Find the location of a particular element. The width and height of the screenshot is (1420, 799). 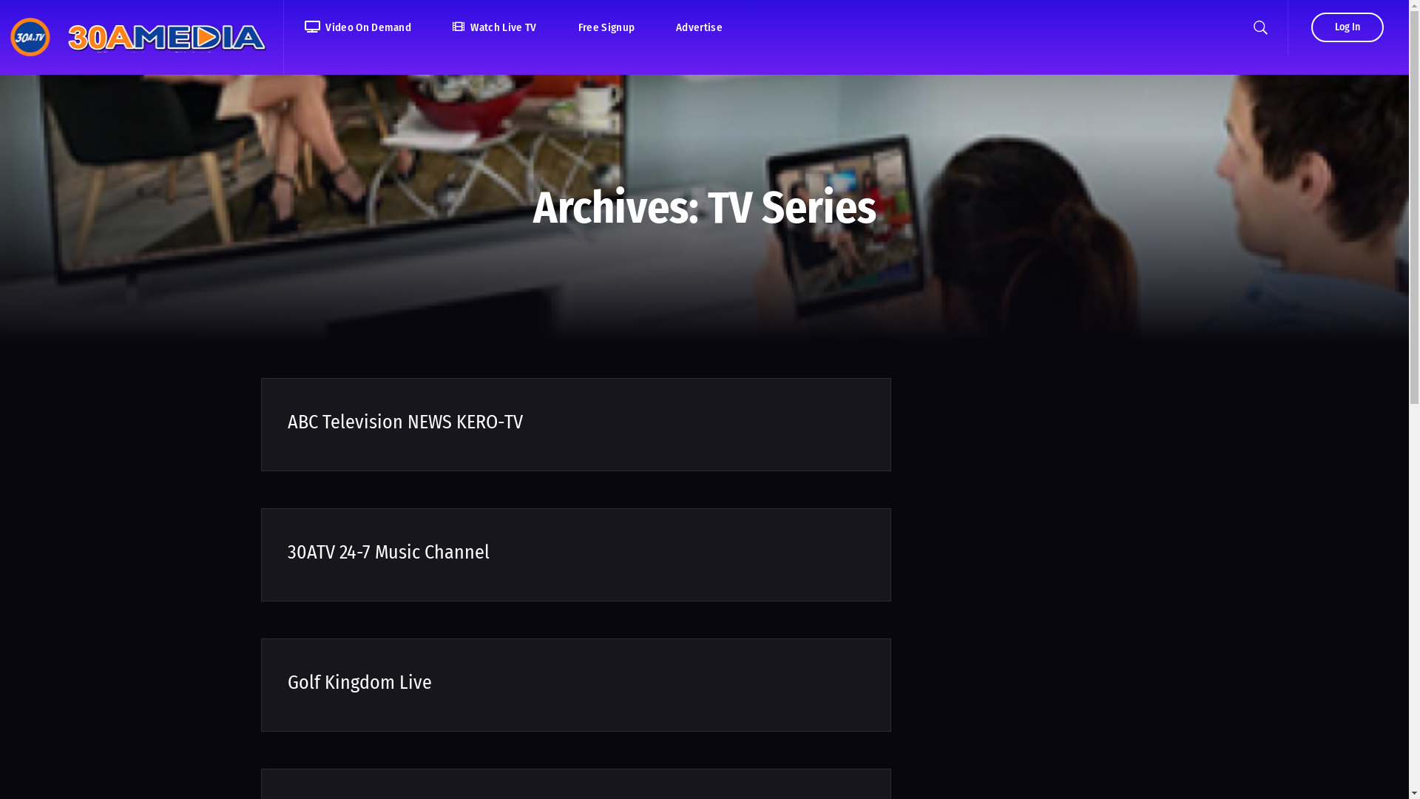

Golf Kingdom Live is located at coordinates (359, 682).